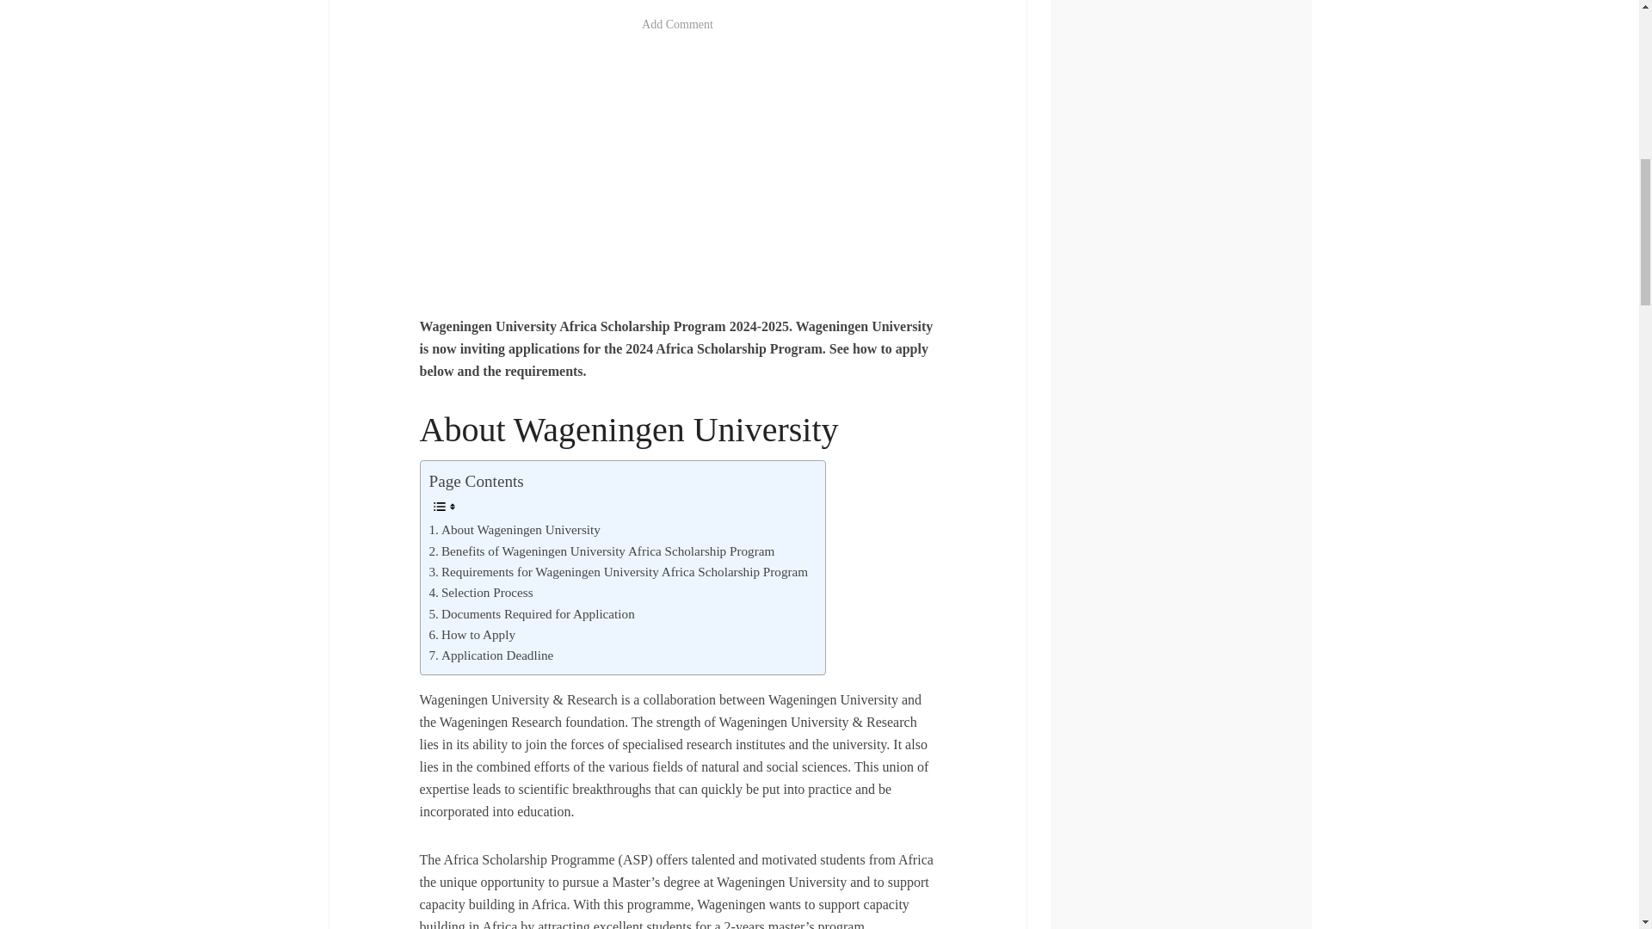 The height and width of the screenshot is (929, 1652). I want to click on How to Apply, so click(472, 634).